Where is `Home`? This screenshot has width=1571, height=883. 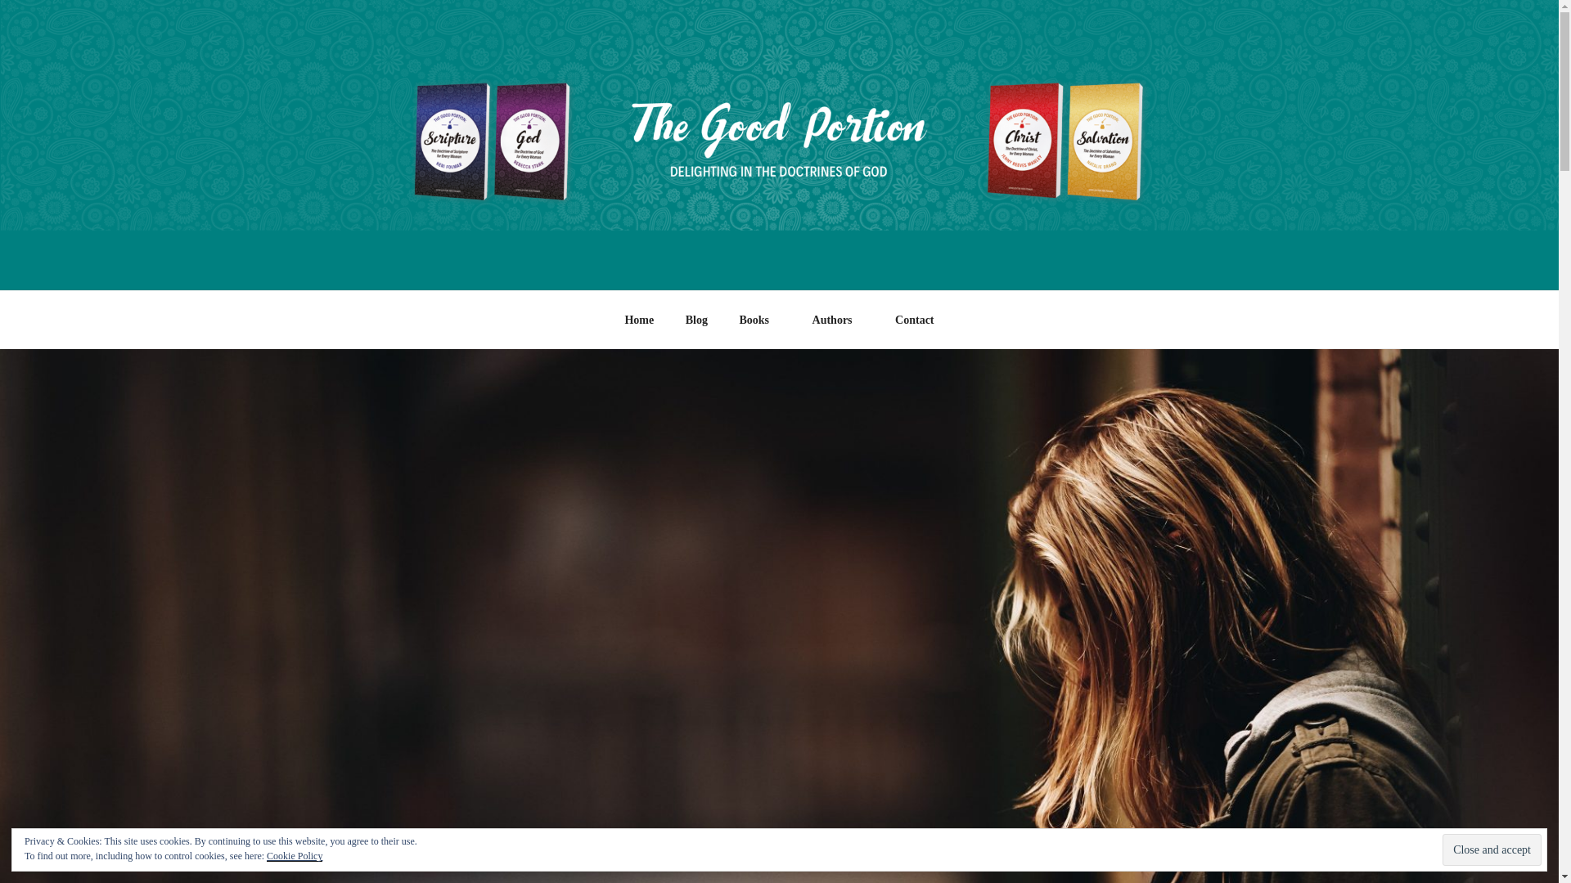 Home is located at coordinates (640, 320).